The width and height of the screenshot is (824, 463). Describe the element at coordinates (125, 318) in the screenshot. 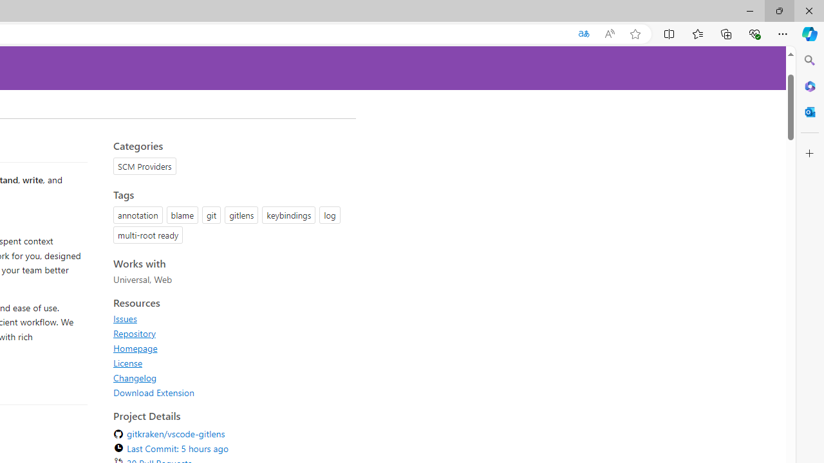

I see `Issues` at that location.